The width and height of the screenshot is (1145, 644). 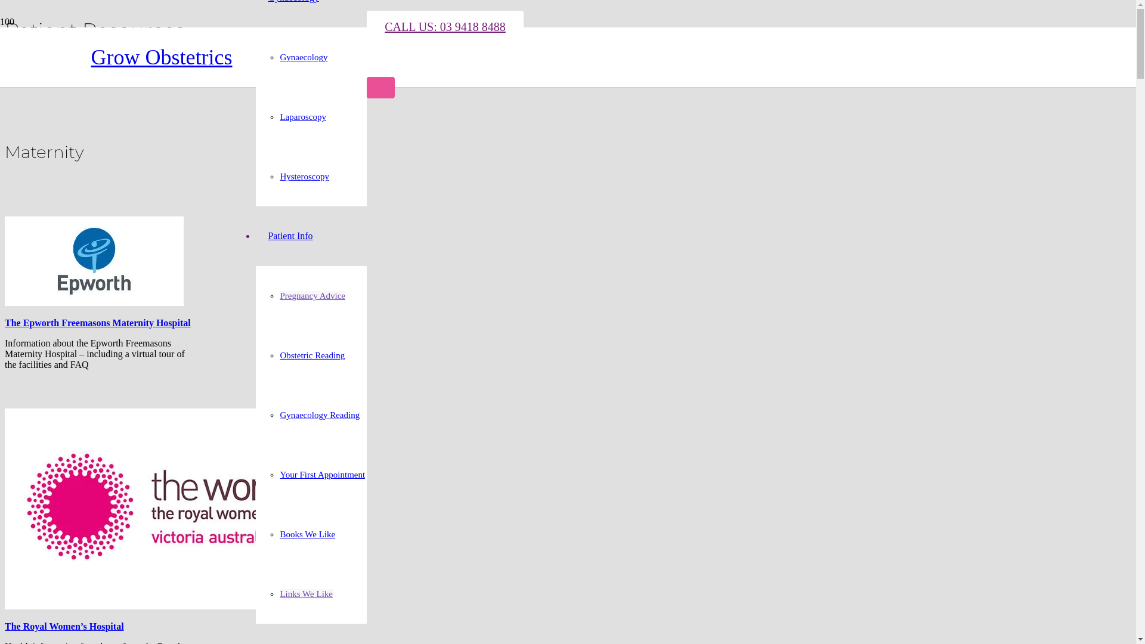 I want to click on Grow Obstetrics, so click(x=161, y=57).